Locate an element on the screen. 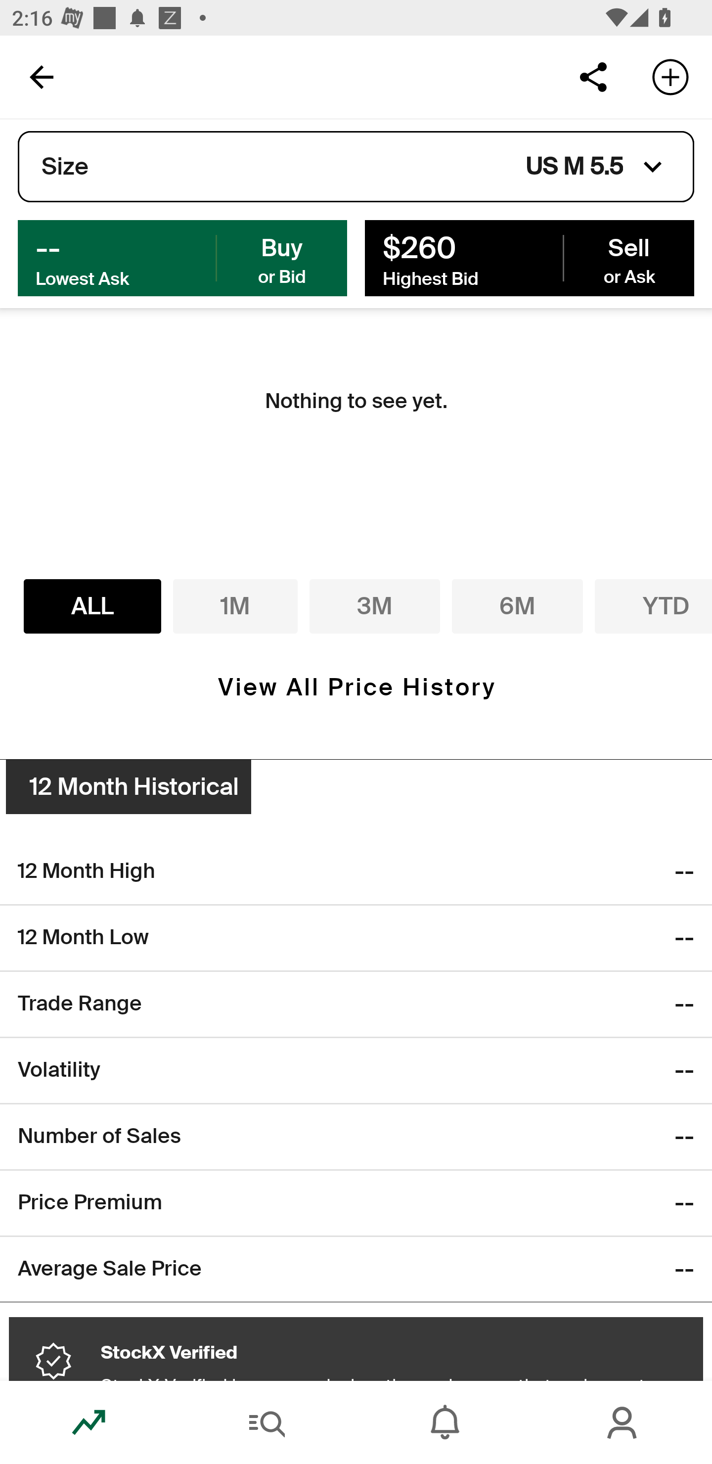  -- Buy Lowest Ask or Bid is located at coordinates (182, 257).